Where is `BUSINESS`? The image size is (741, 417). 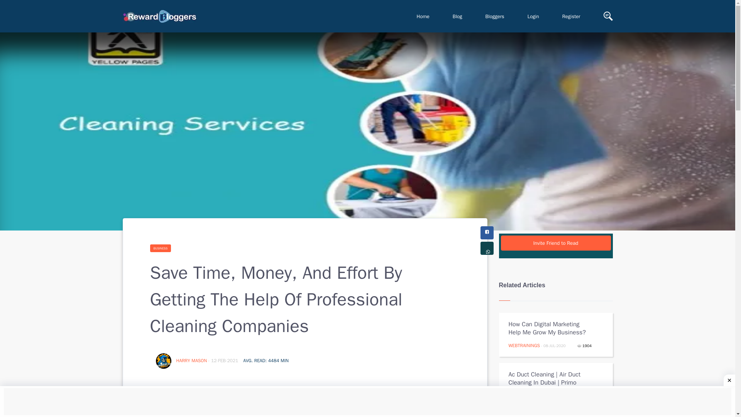
BUSINESS is located at coordinates (160, 248).